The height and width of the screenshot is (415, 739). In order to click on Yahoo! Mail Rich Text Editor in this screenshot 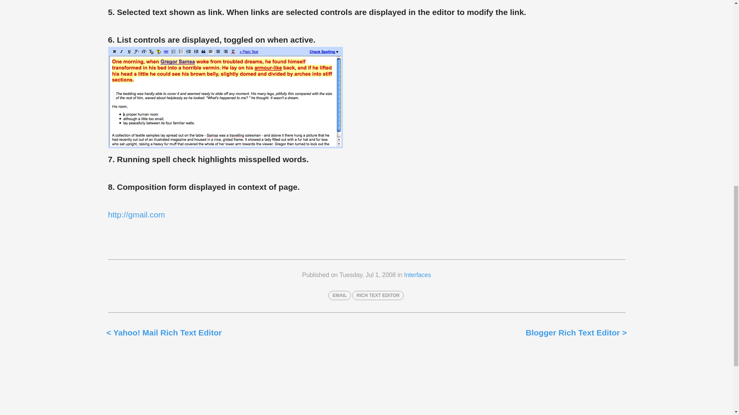, I will do `click(164, 332)`.